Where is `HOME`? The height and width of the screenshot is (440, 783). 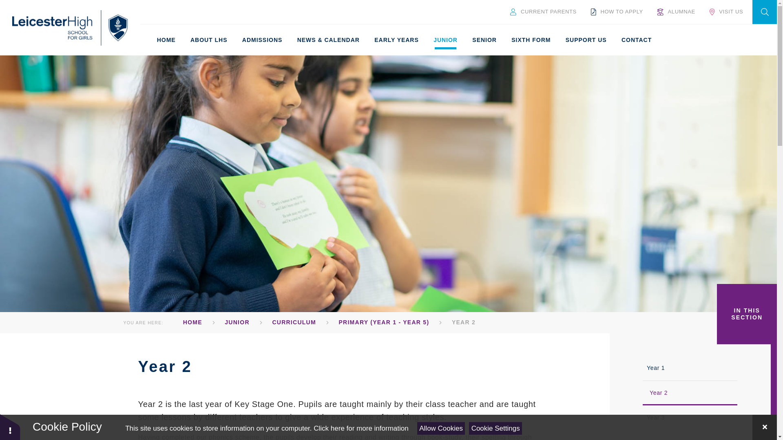 HOME is located at coordinates (166, 40).